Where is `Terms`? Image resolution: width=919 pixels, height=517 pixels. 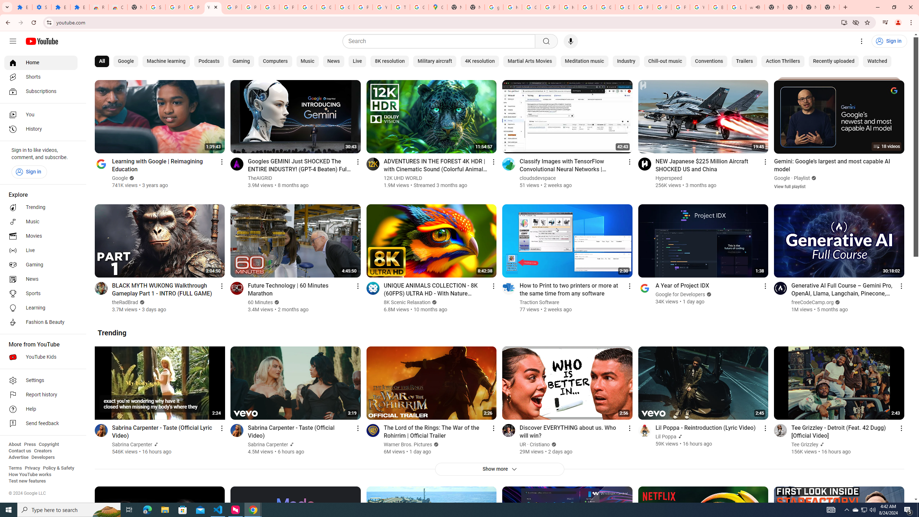 Terms is located at coordinates (15, 468).